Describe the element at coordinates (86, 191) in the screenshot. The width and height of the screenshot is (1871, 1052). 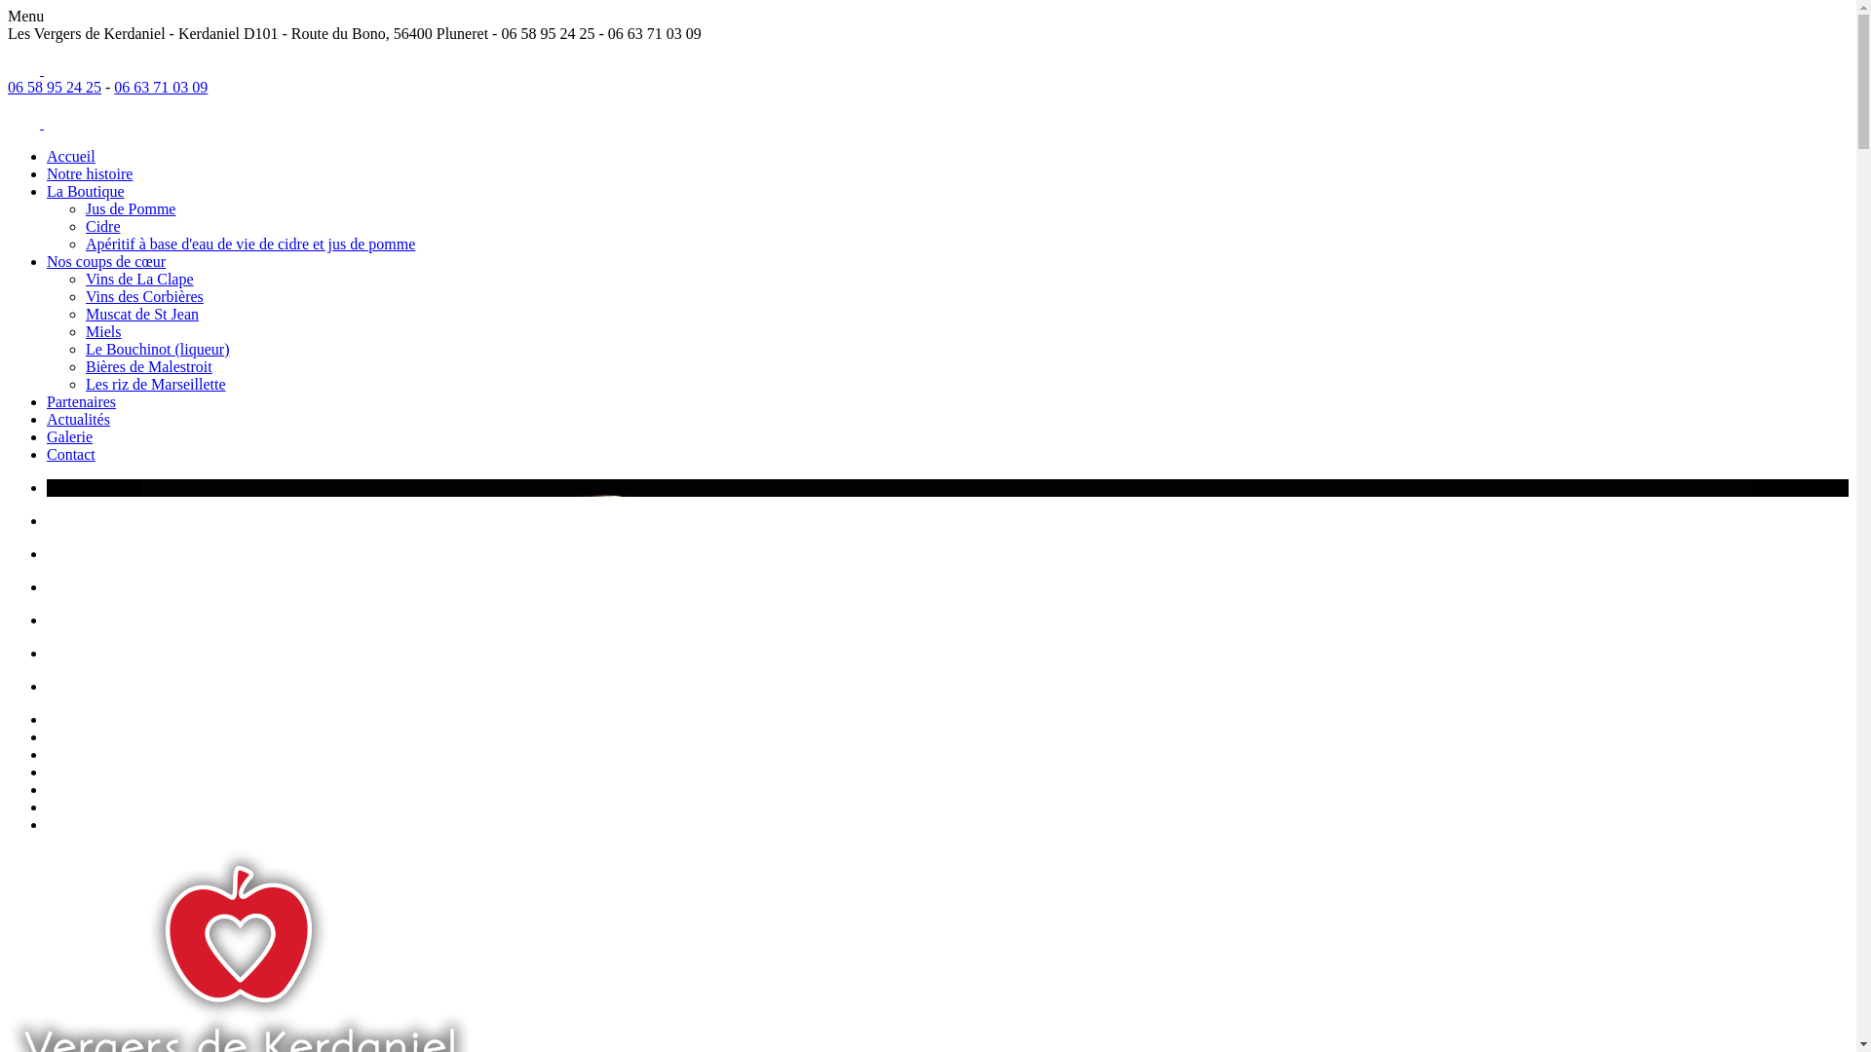
I see `La Boutique` at that location.